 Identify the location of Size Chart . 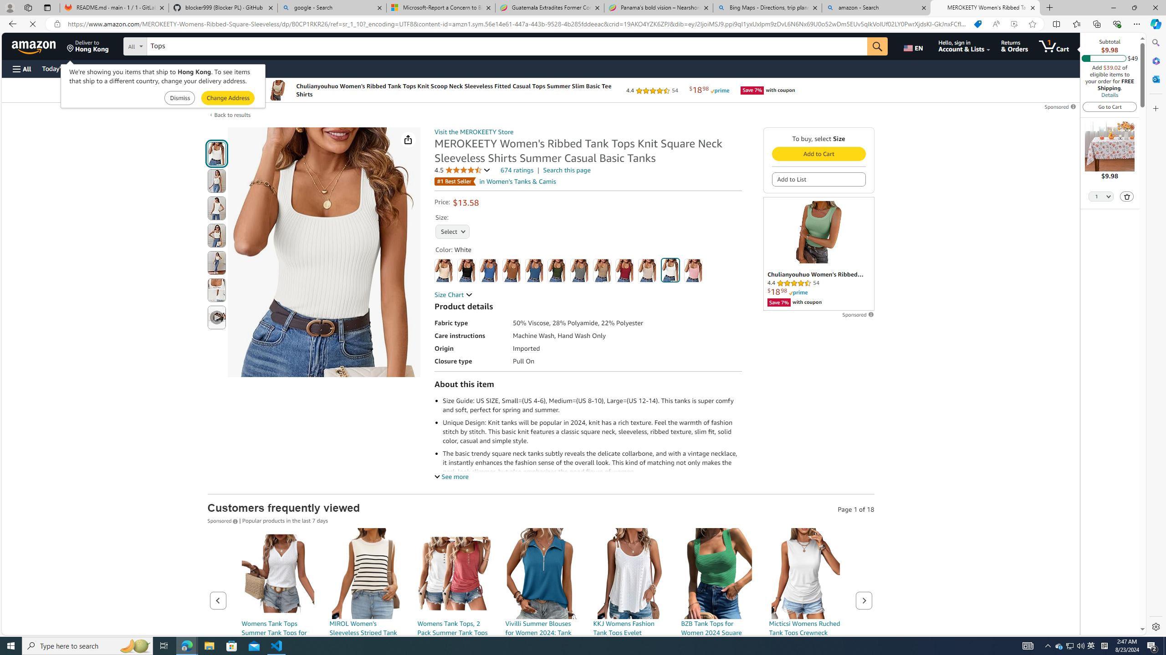
(453, 295).